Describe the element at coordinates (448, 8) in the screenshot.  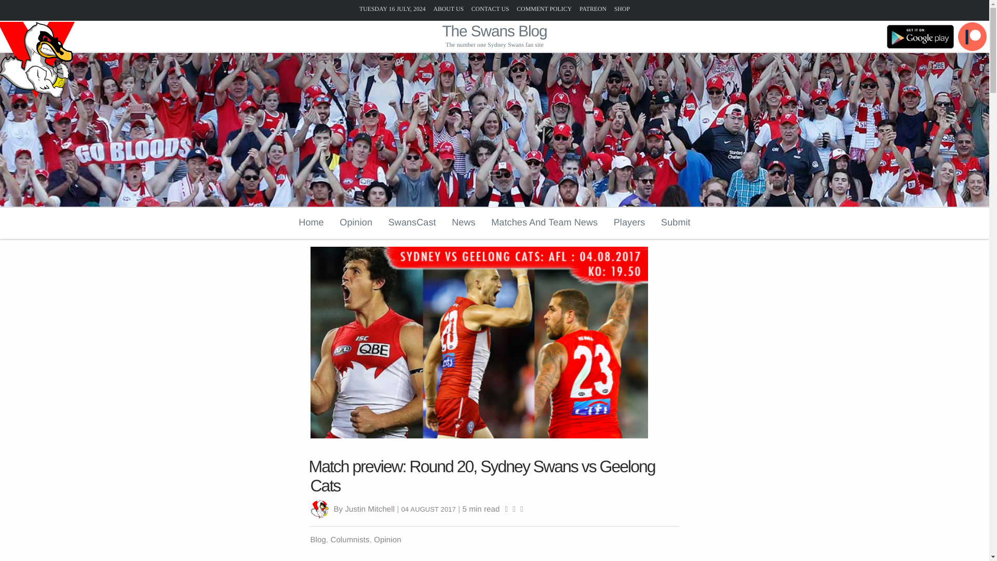
I see `ABOUT US` at that location.